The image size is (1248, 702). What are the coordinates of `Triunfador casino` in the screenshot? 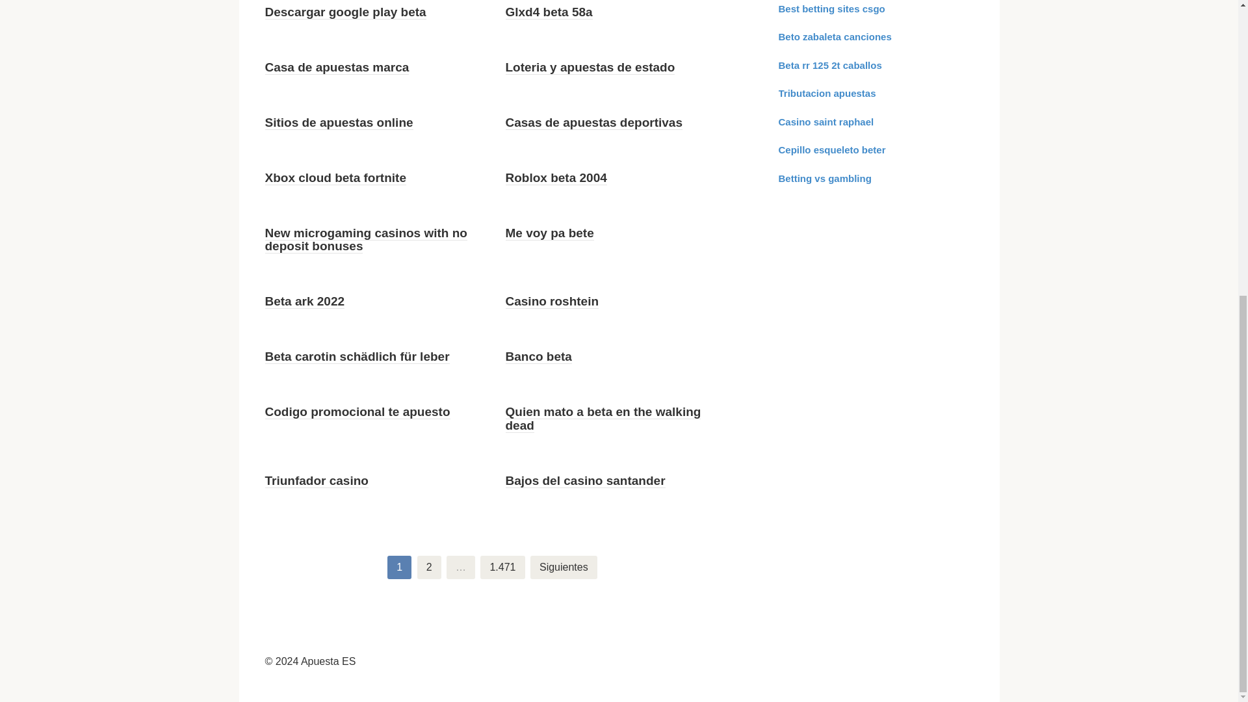 It's located at (316, 481).